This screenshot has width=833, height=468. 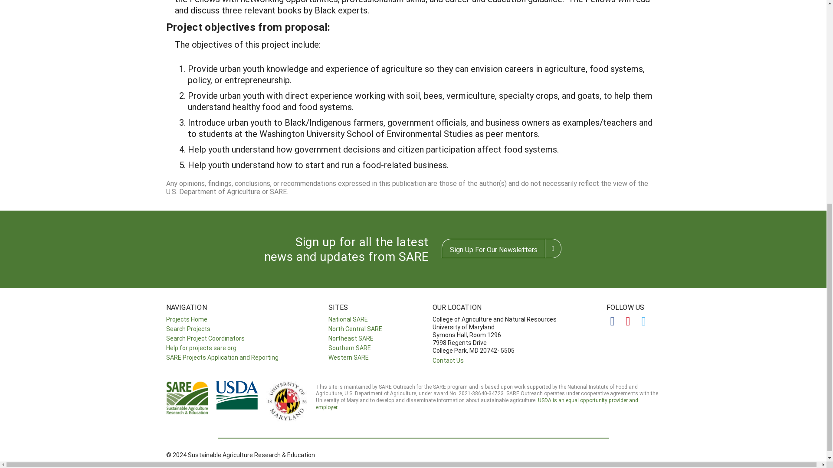 What do you see at coordinates (349, 348) in the screenshot?
I see `Southern SARE` at bounding box center [349, 348].